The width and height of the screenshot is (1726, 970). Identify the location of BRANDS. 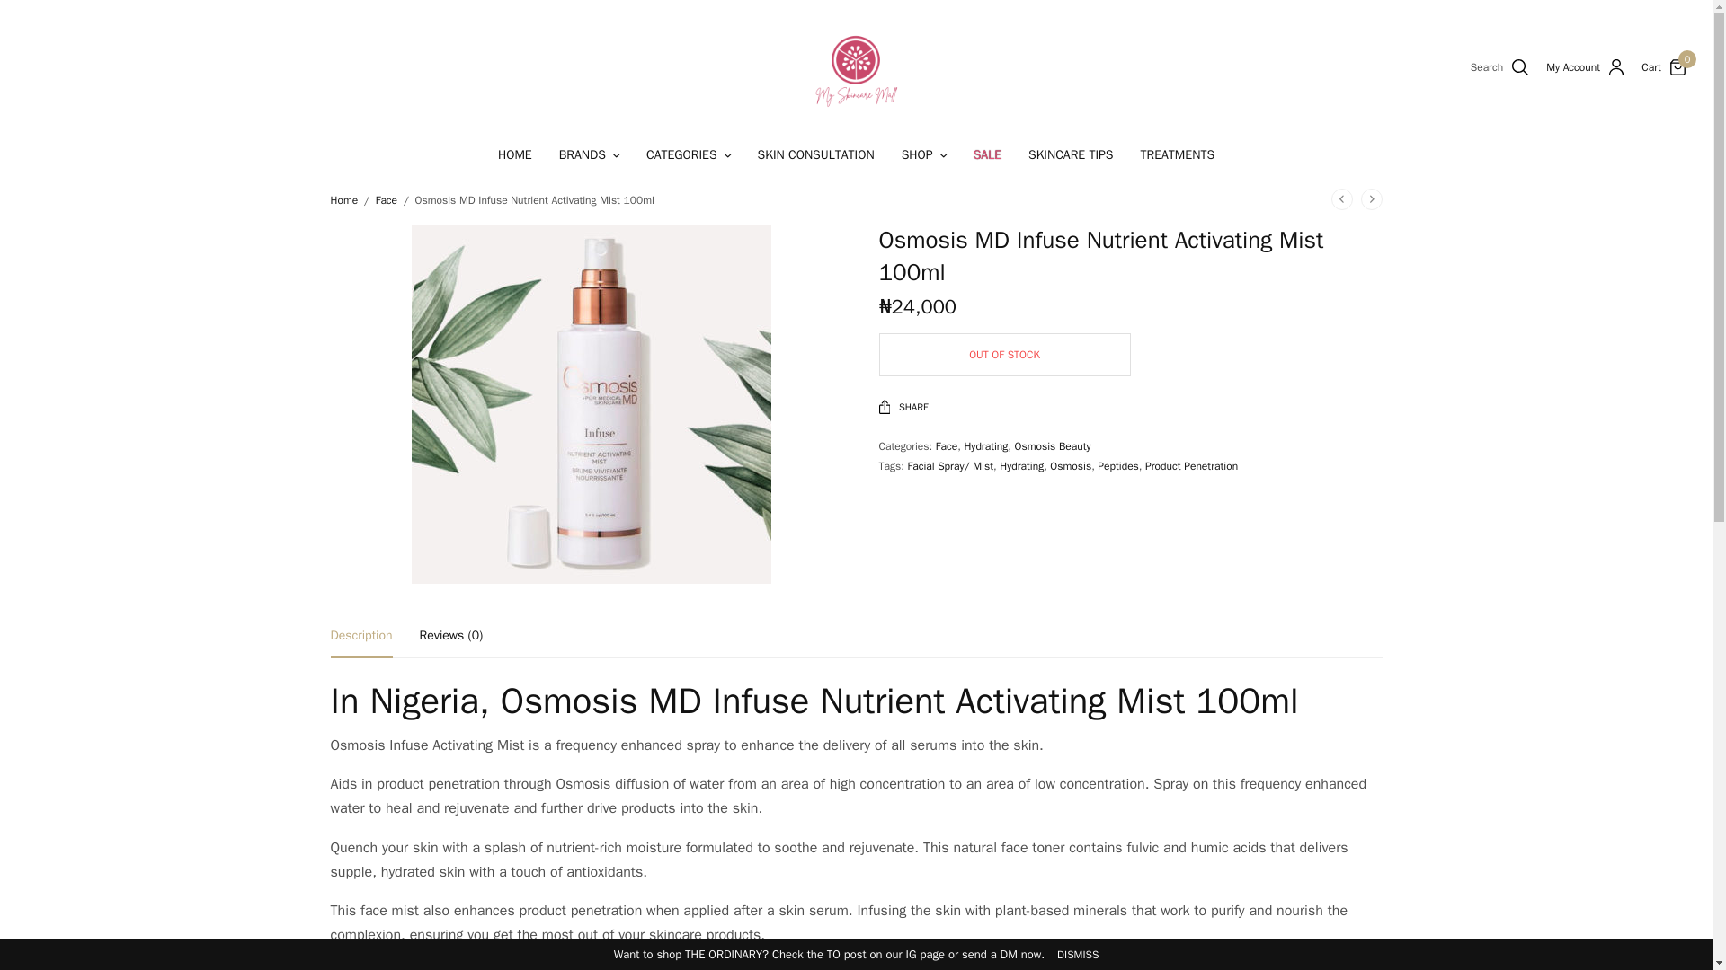
(590, 154).